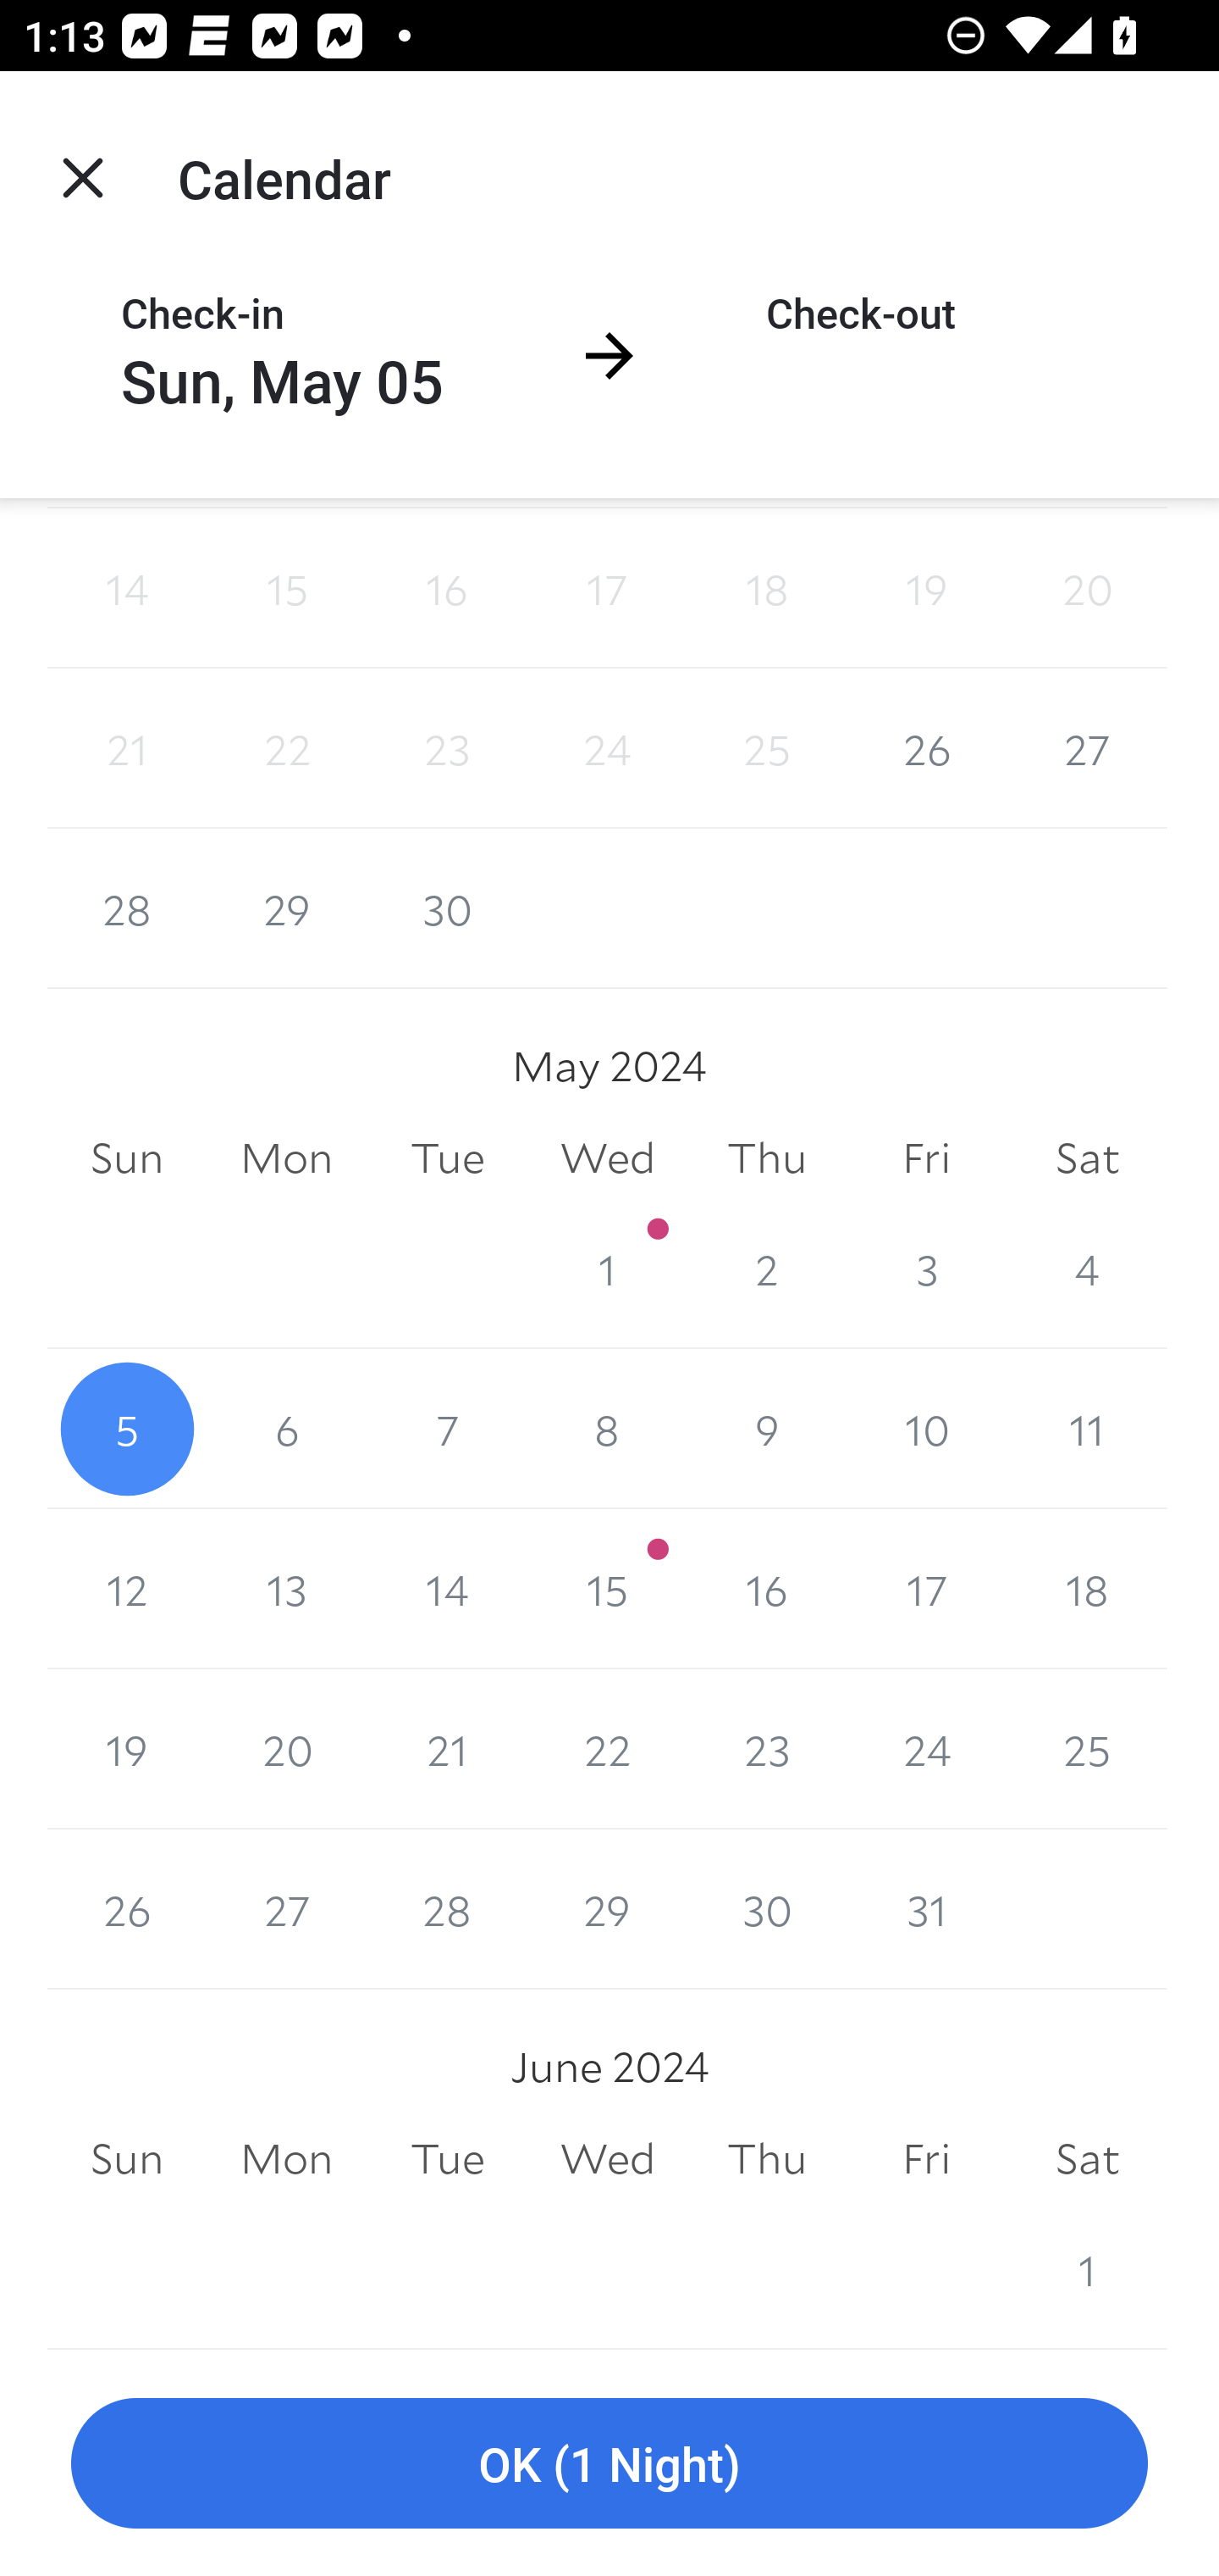 The image size is (1219, 2576). Describe the element at coordinates (926, 588) in the screenshot. I see `19 19 April 2024` at that location.